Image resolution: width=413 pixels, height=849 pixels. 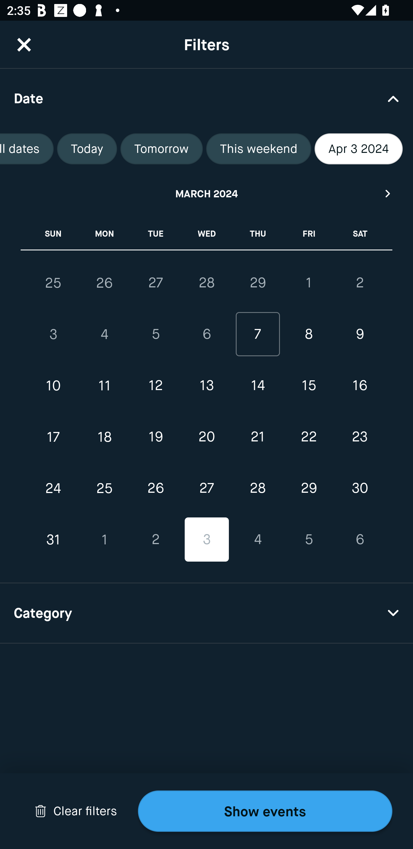 I want to click on Category Drop Down Arrow, so click(x=206, y=613).